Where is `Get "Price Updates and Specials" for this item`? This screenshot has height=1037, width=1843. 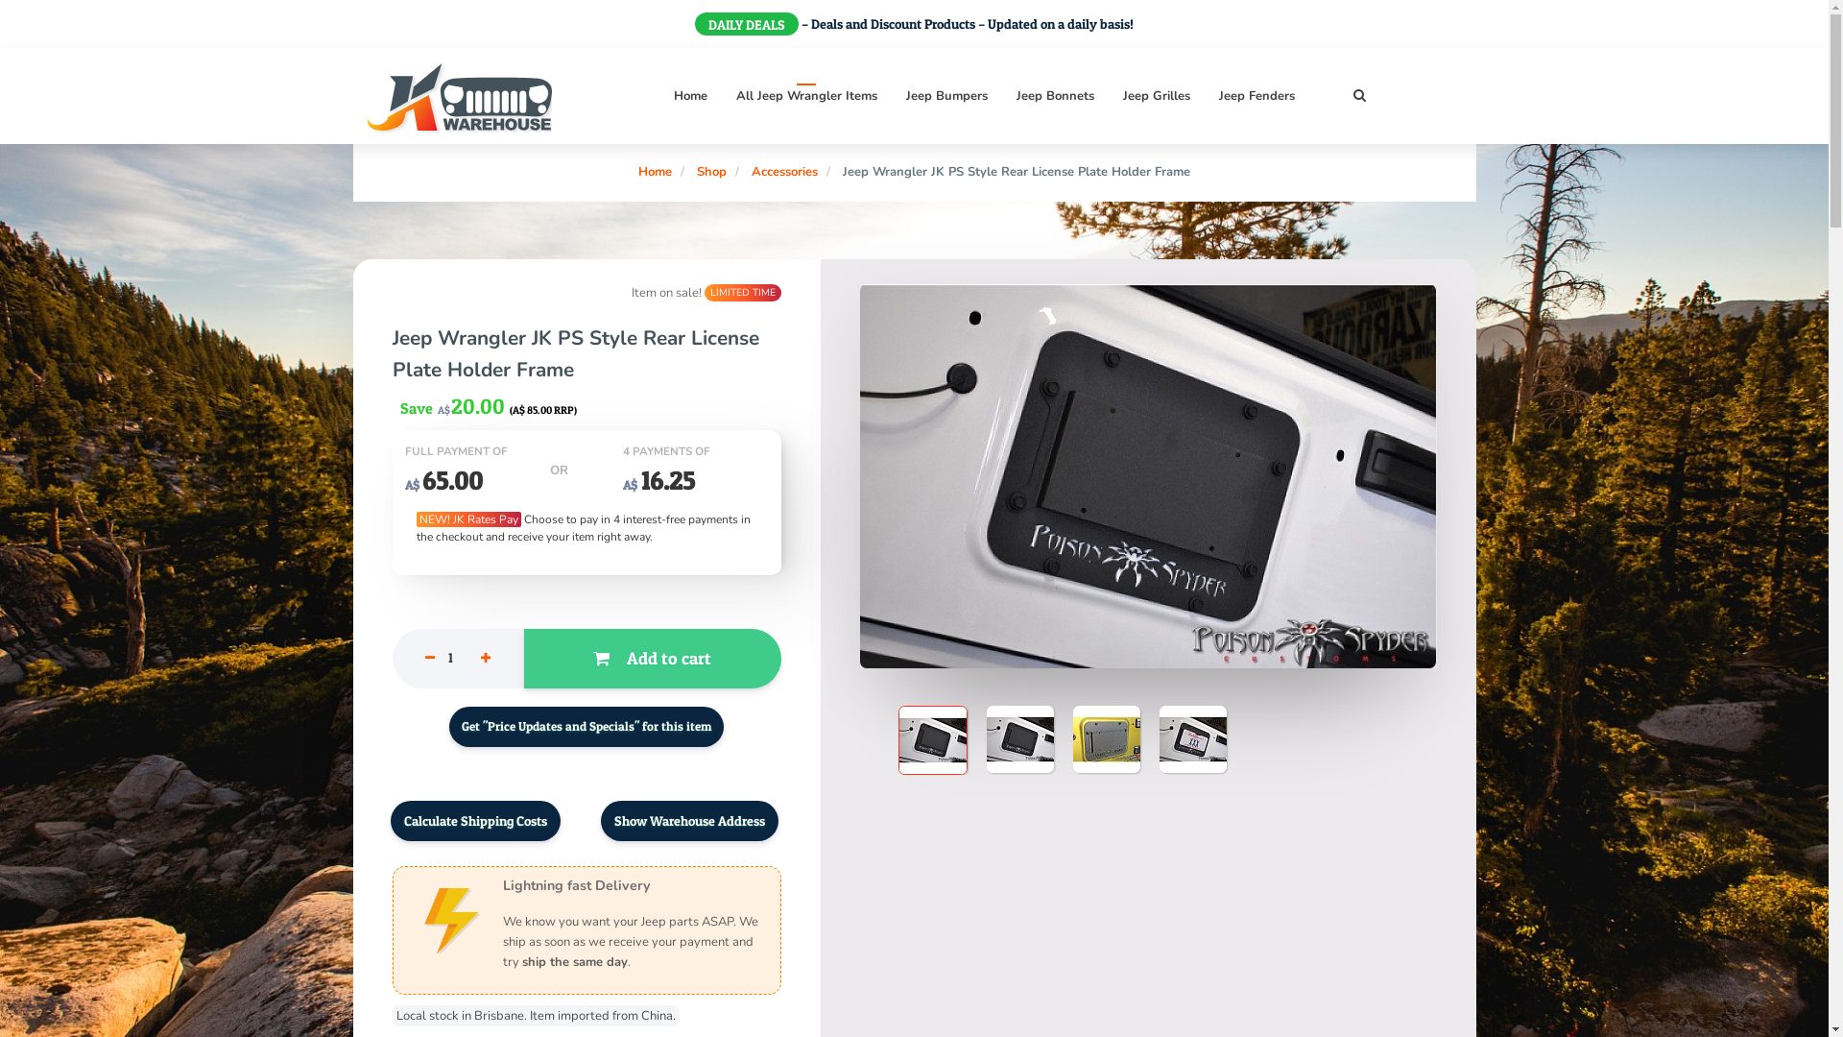
Get "Price Updates and Specials" for this item is located at coordinates (586, 727).